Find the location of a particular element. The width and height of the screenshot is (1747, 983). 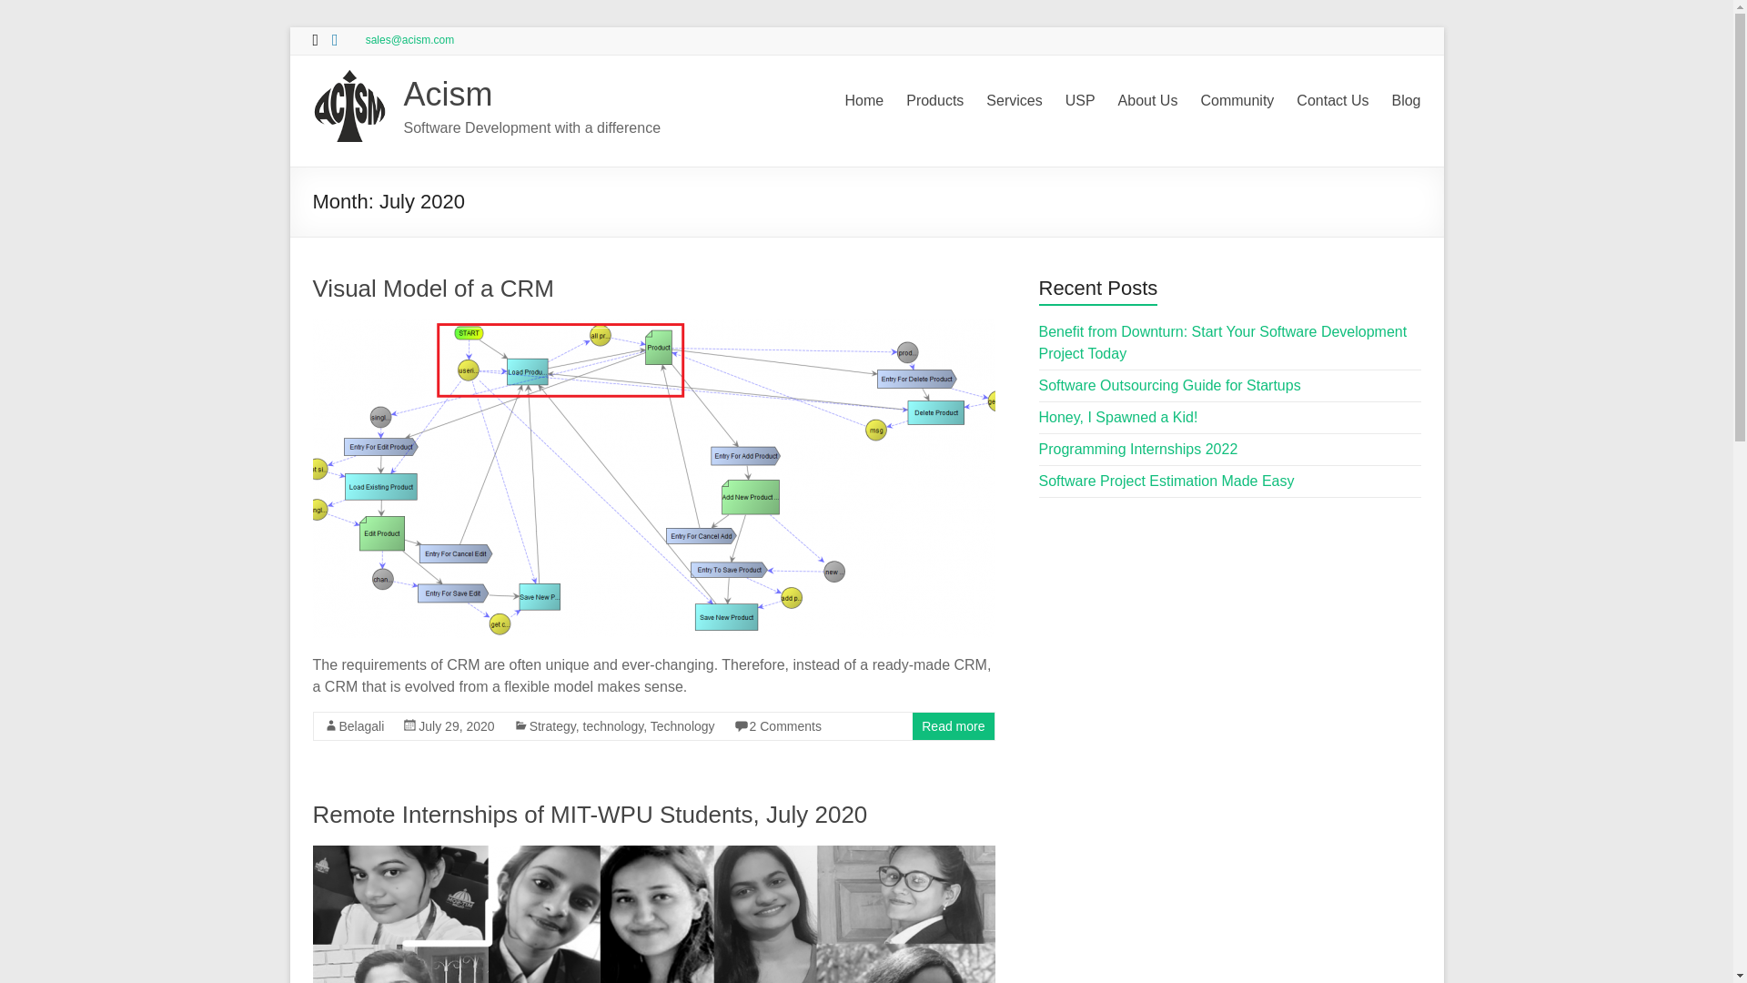

Remote Internships of MIT-WPU Students, July 2020 is located at coordinates (653, 914).